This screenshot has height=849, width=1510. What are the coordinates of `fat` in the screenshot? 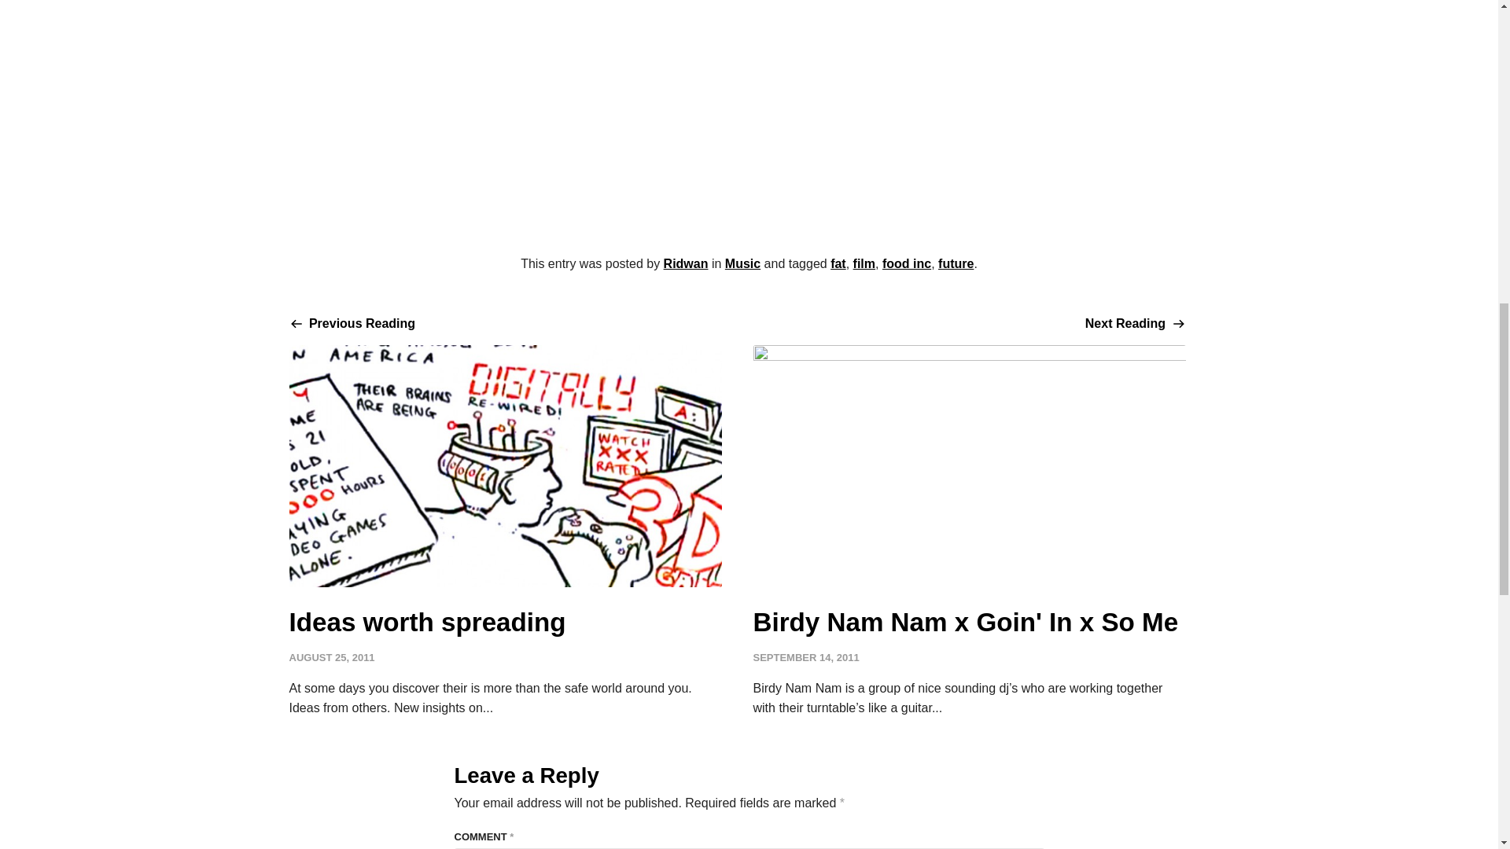 It's located at (969, 476).